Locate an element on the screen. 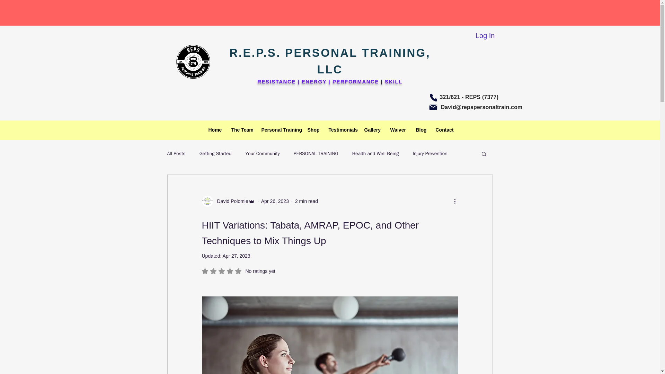 This screenshot has height=374, width=665. Contact is located at coordinates (228, 201).